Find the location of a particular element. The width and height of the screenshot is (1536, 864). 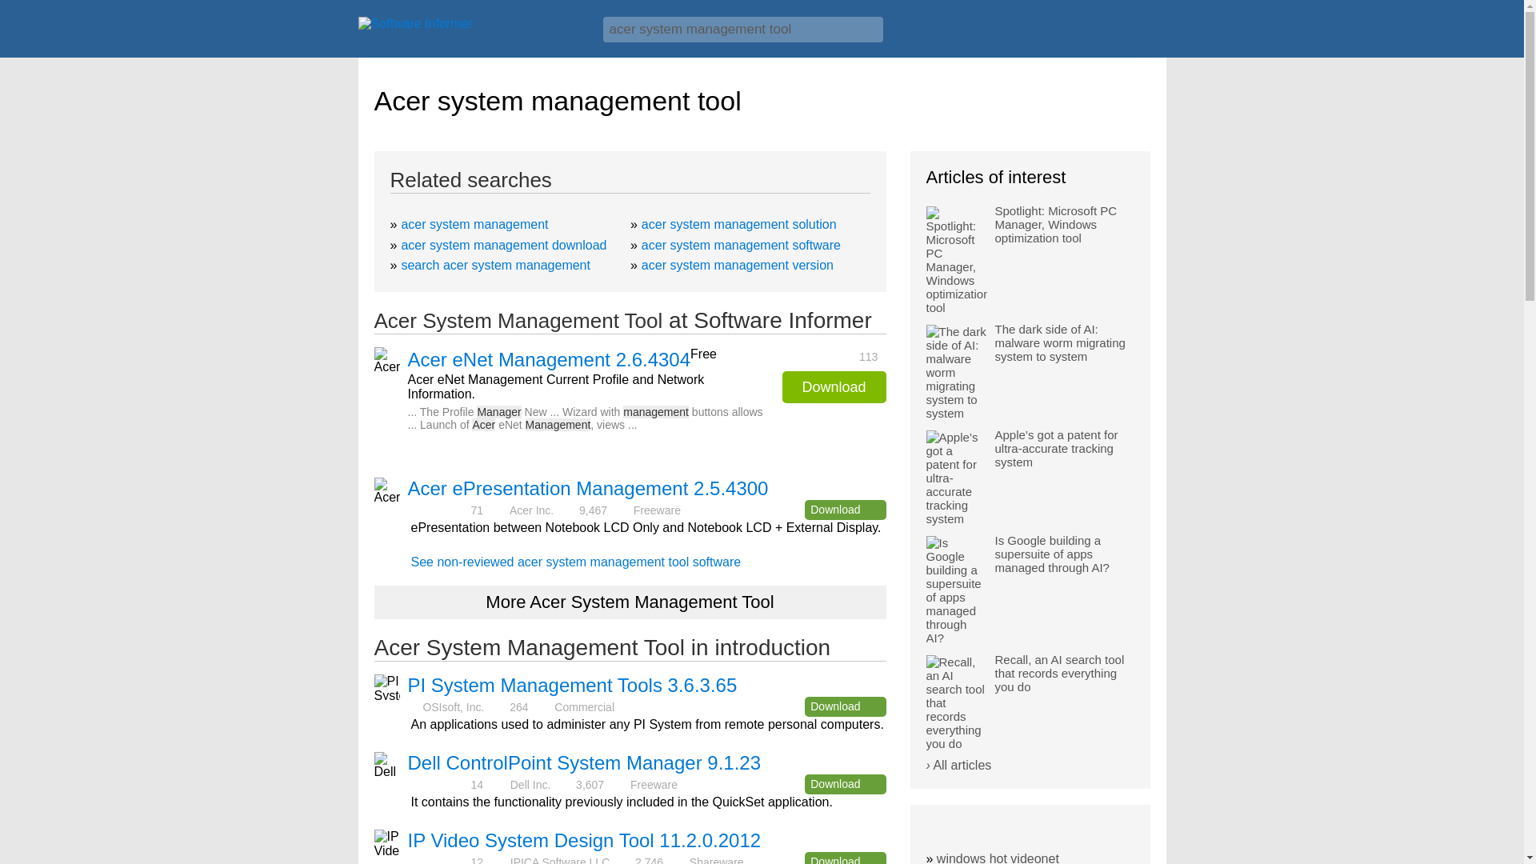

Download is located at coordinates (845, 858).